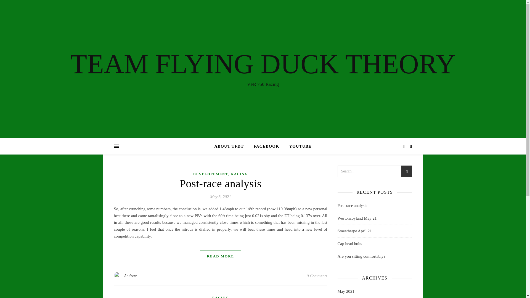 Image resolution: width=530 pixels, height=298 pixels. I want to click on Westonzoyland May 21, so click(357, 218).